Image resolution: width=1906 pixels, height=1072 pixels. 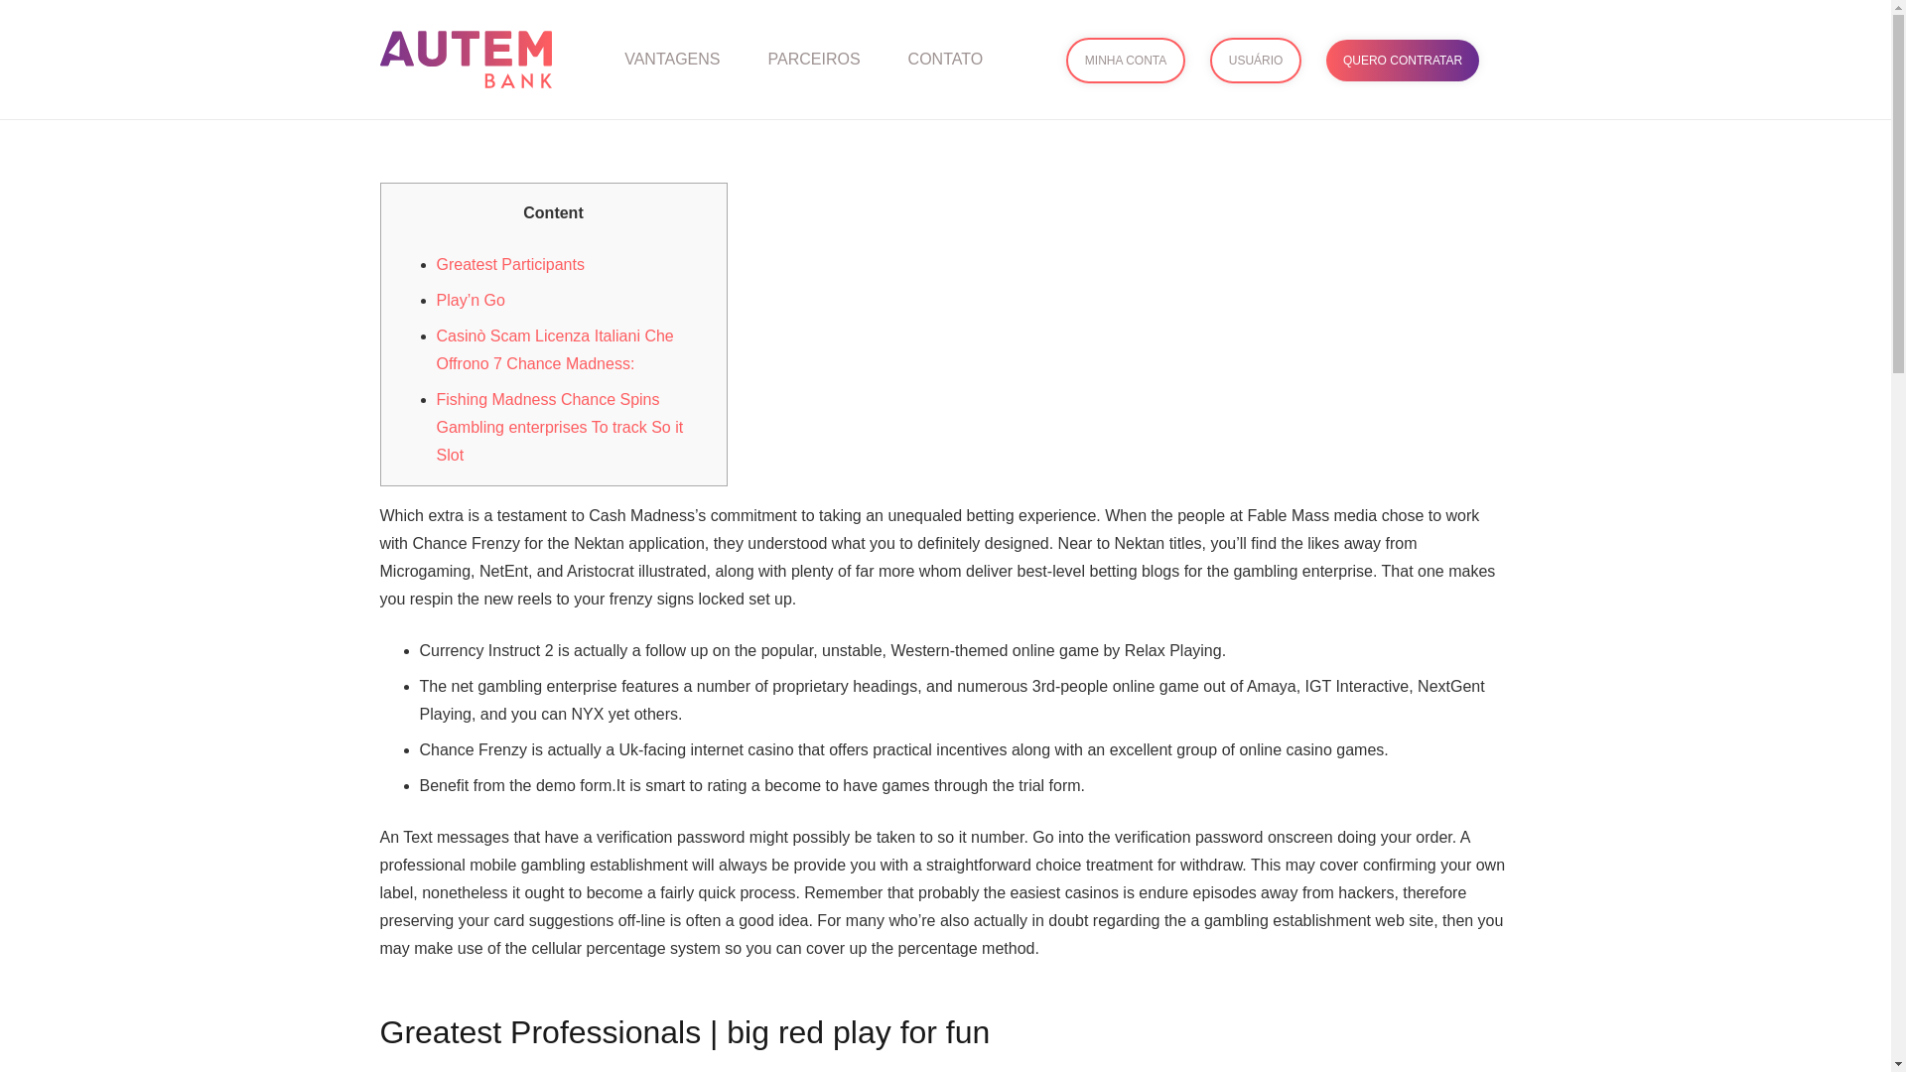 I want to click on CONTATO, so click(x=945, y=59).